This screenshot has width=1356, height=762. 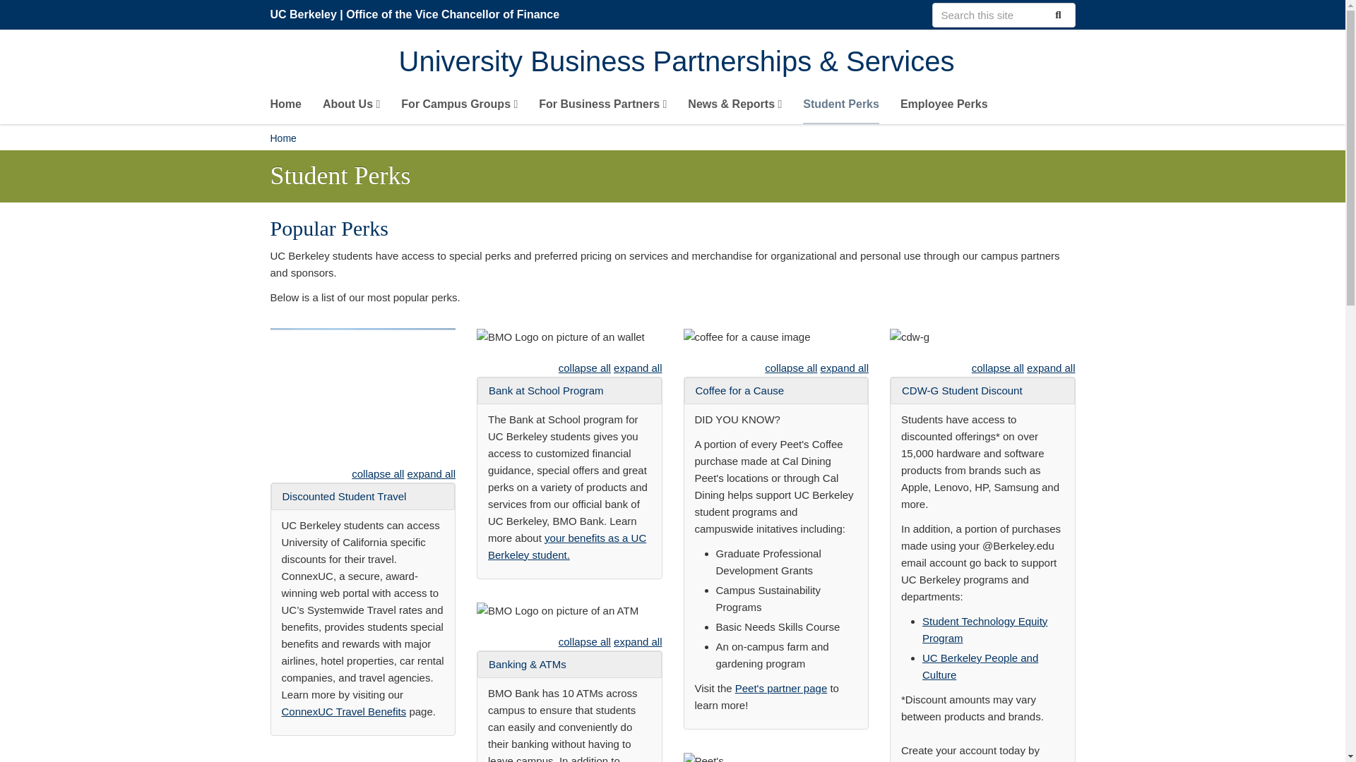 I want to click on Submit Search, so click(x=1057, y=14).